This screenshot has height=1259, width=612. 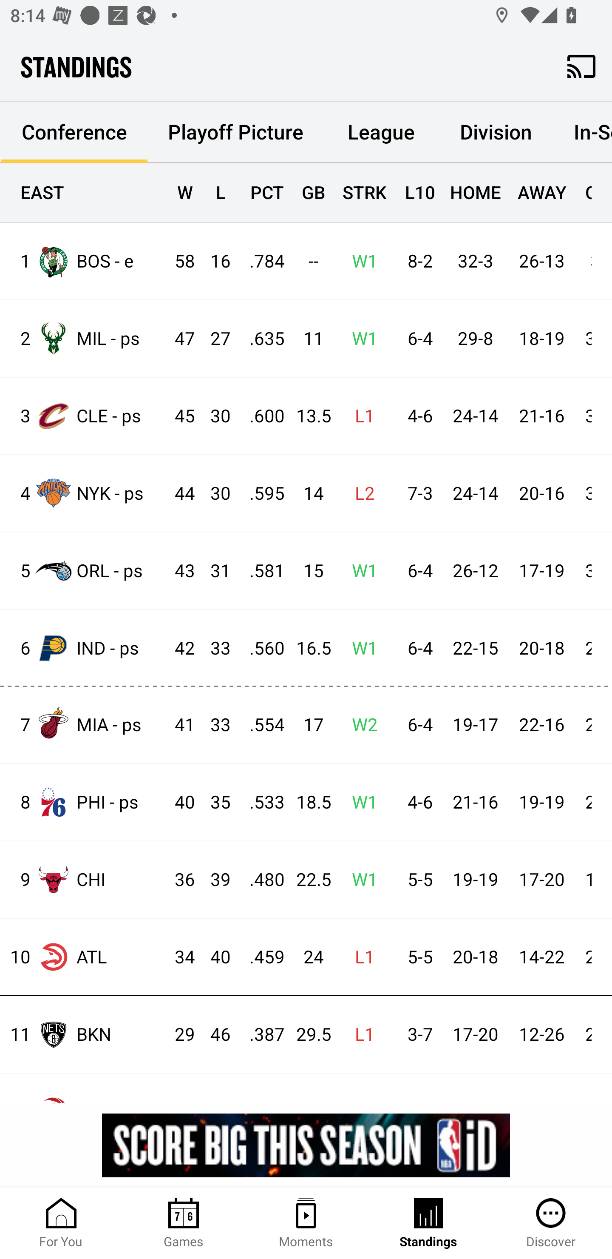 I want to click on 20-18, so click(x=475, y=957).